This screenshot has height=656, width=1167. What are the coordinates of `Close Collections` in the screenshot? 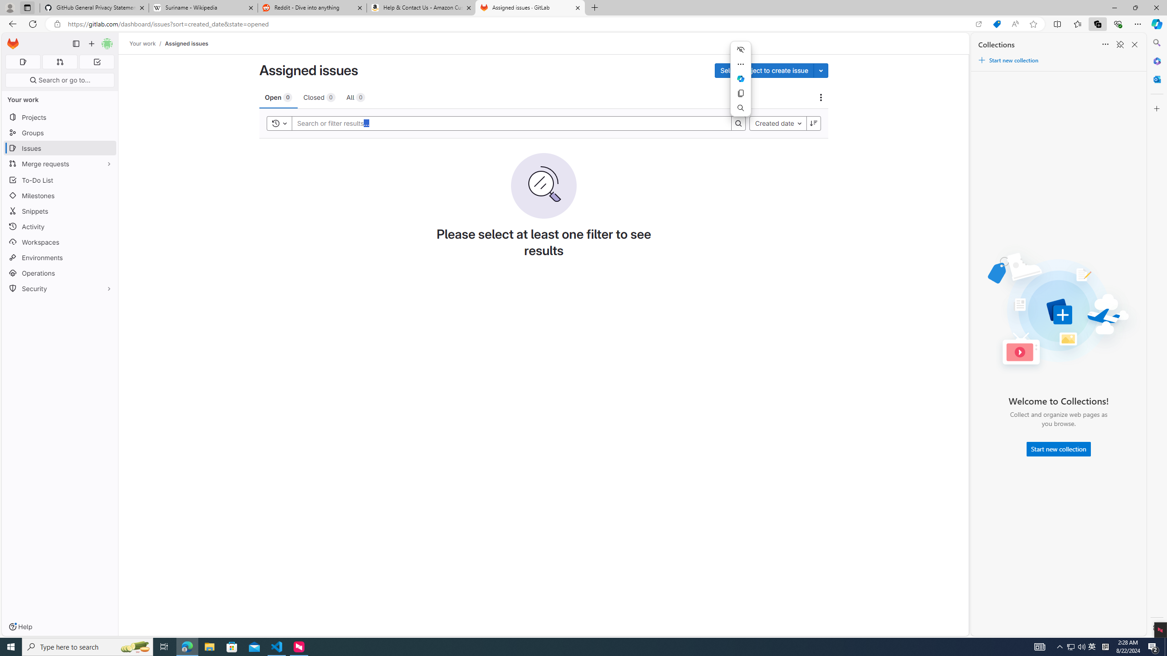 It's located at (1135, 45).